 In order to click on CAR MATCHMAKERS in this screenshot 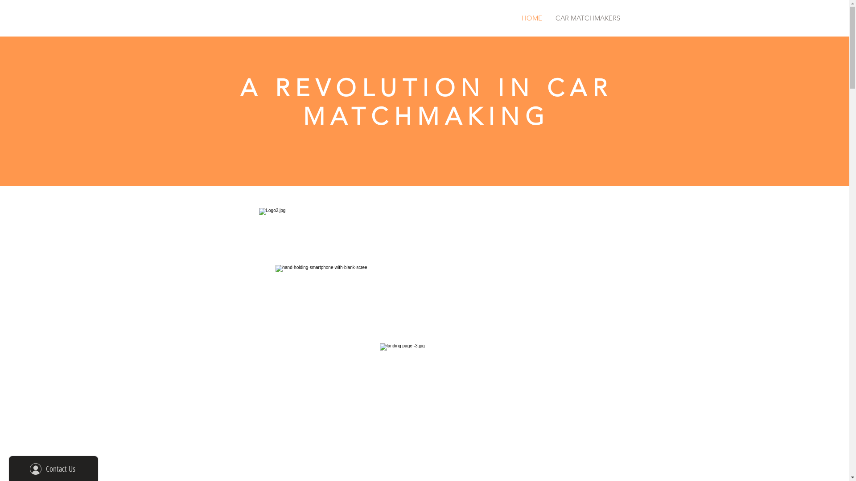, I will do `click(588, 18)`.